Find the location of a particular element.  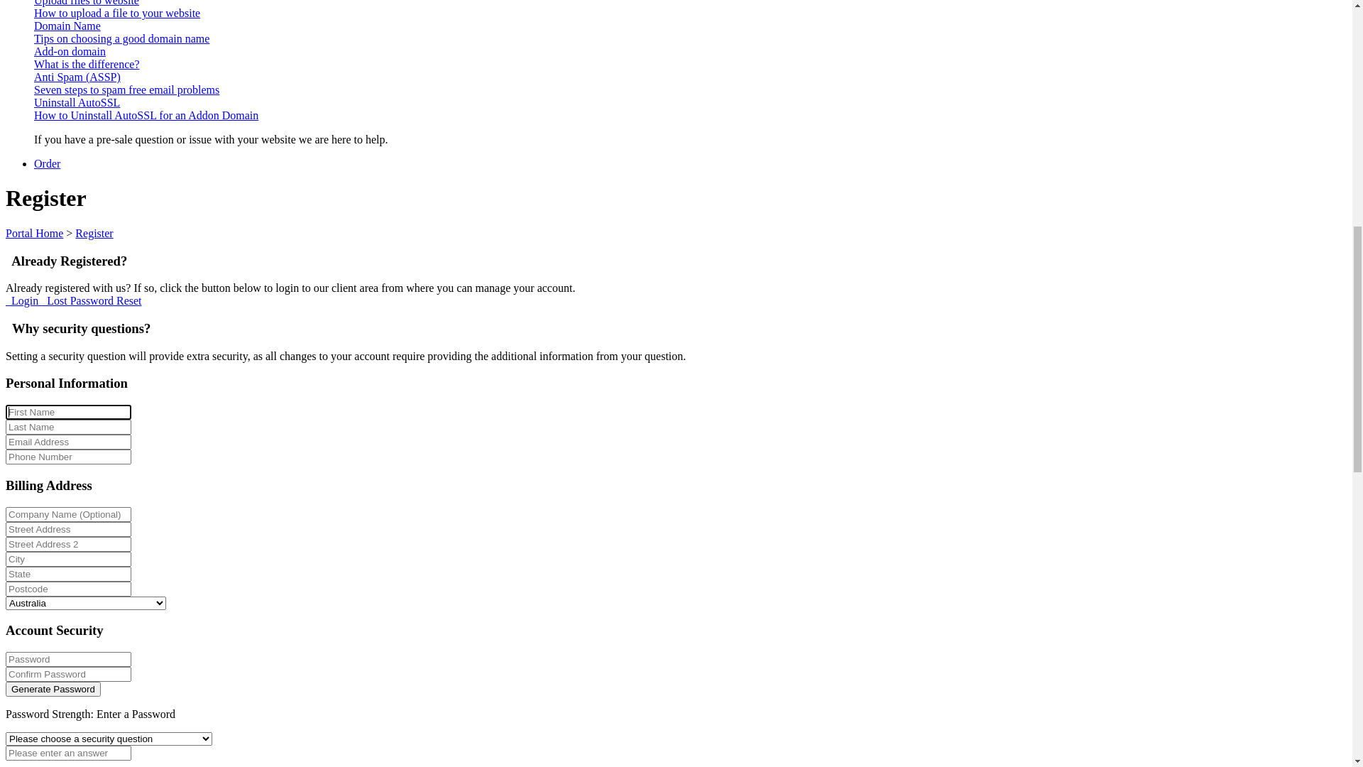

Client Area is located at coordinates (60, 61).